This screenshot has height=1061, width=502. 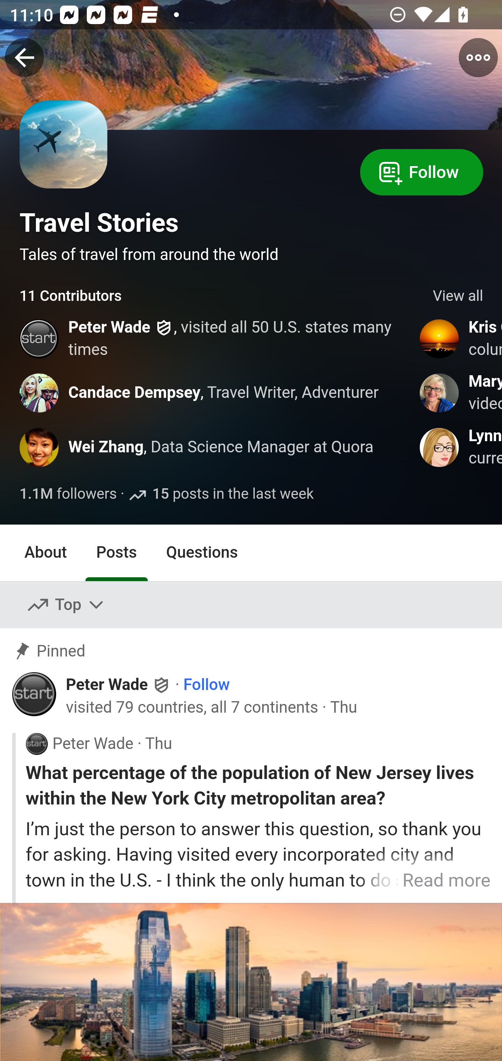 I want to click on Top, so click(x=66, y=605).